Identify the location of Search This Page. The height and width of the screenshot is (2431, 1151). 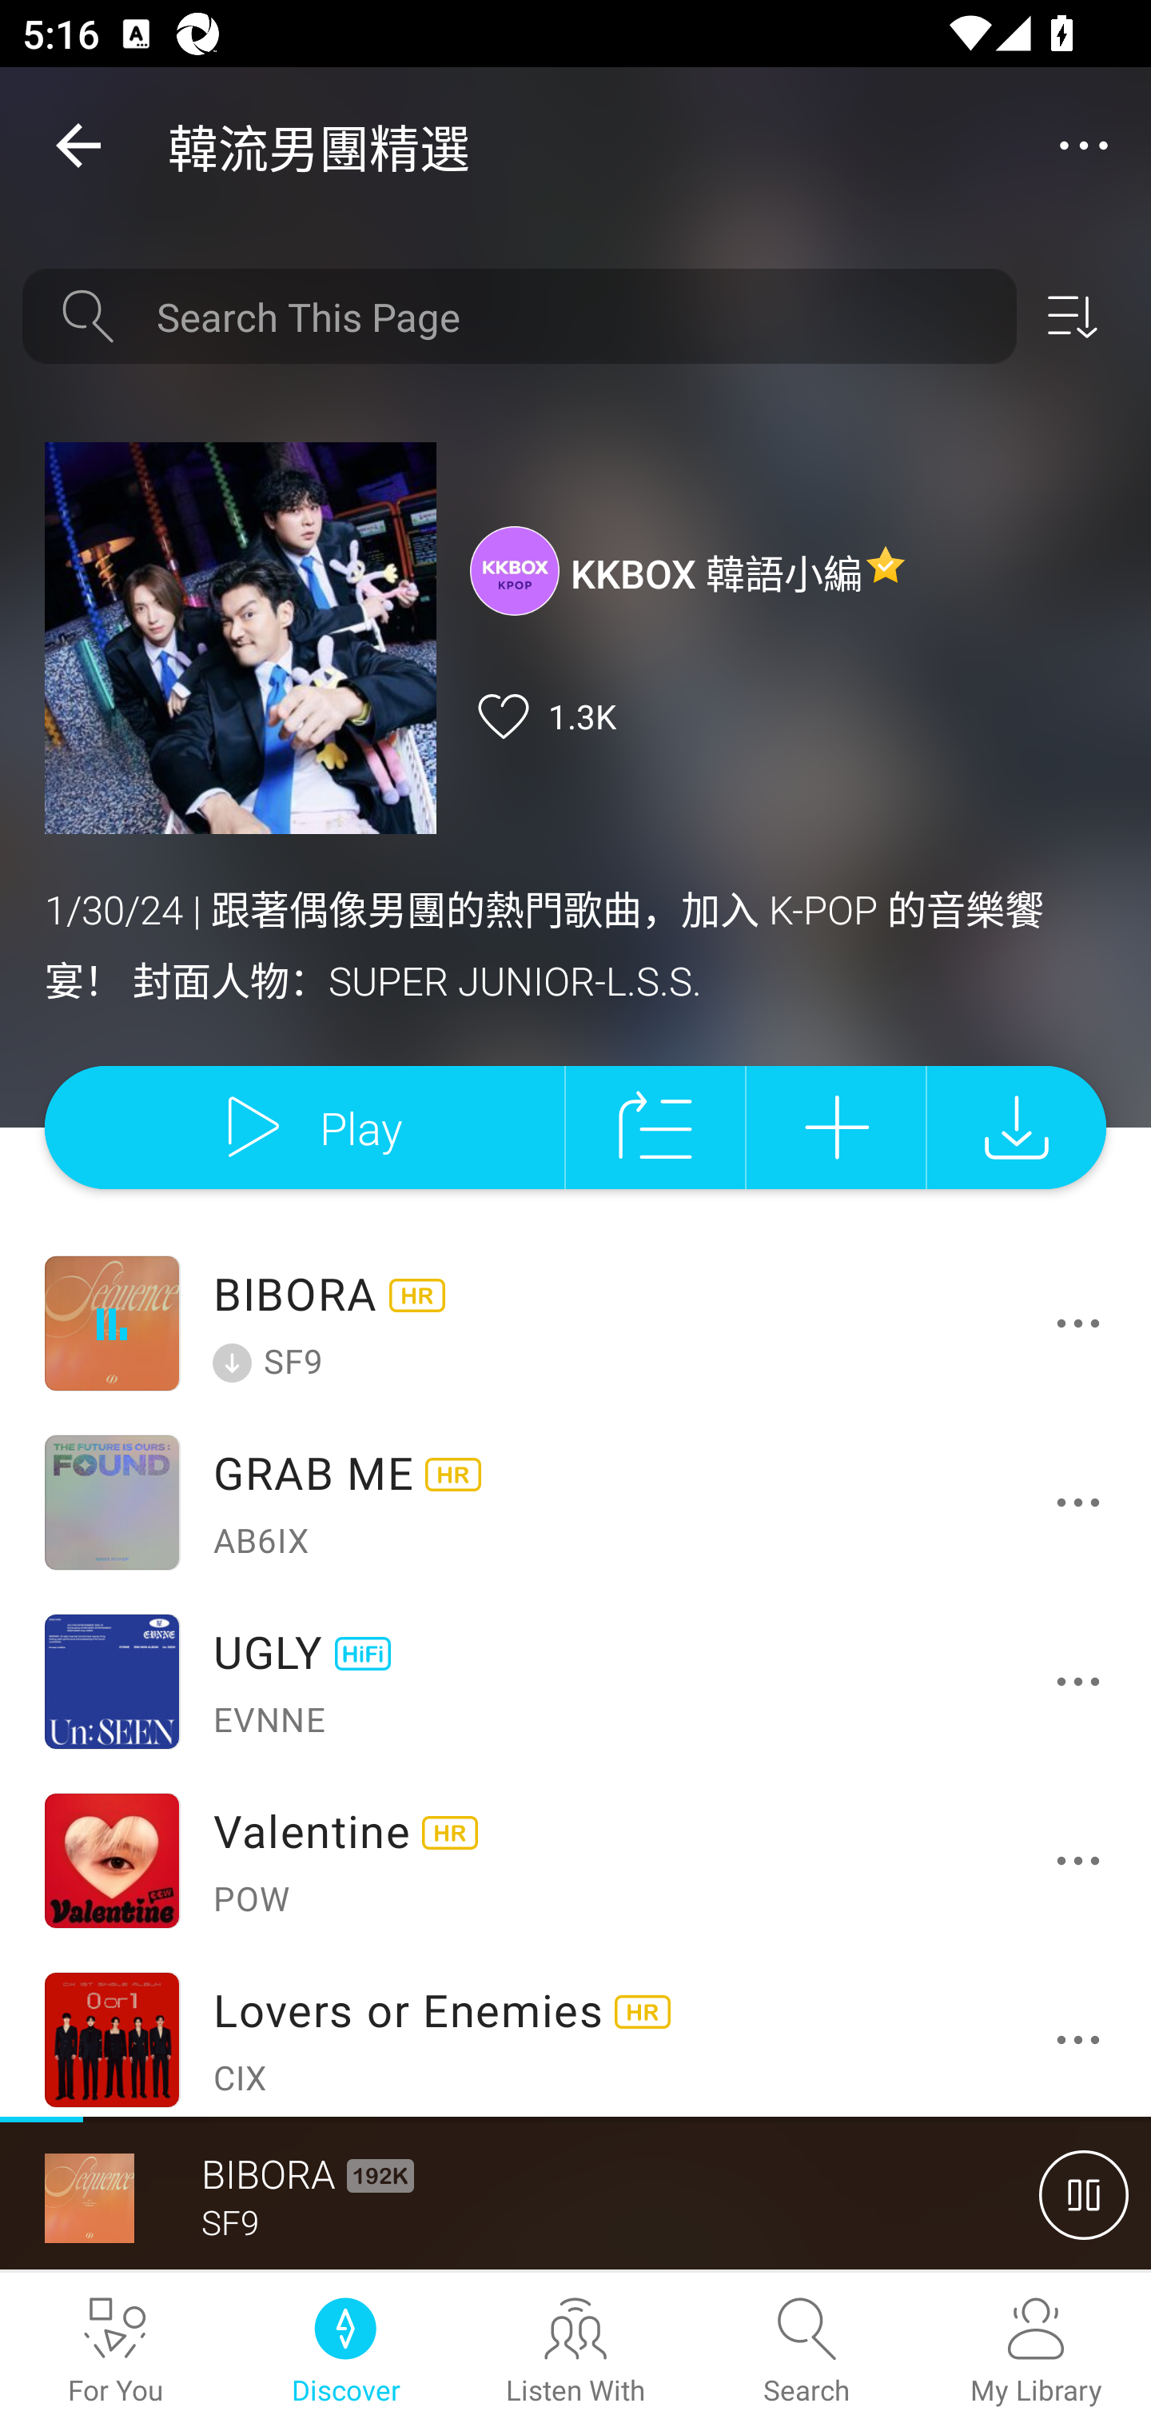
(575, 317).